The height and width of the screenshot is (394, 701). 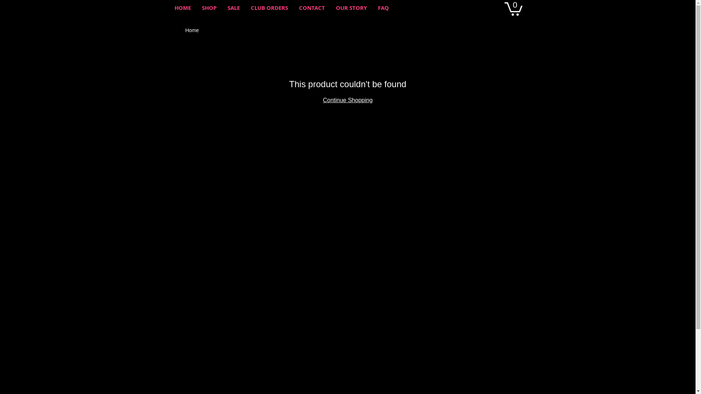 I want to click on FAQ, so click(x=383, y=8).